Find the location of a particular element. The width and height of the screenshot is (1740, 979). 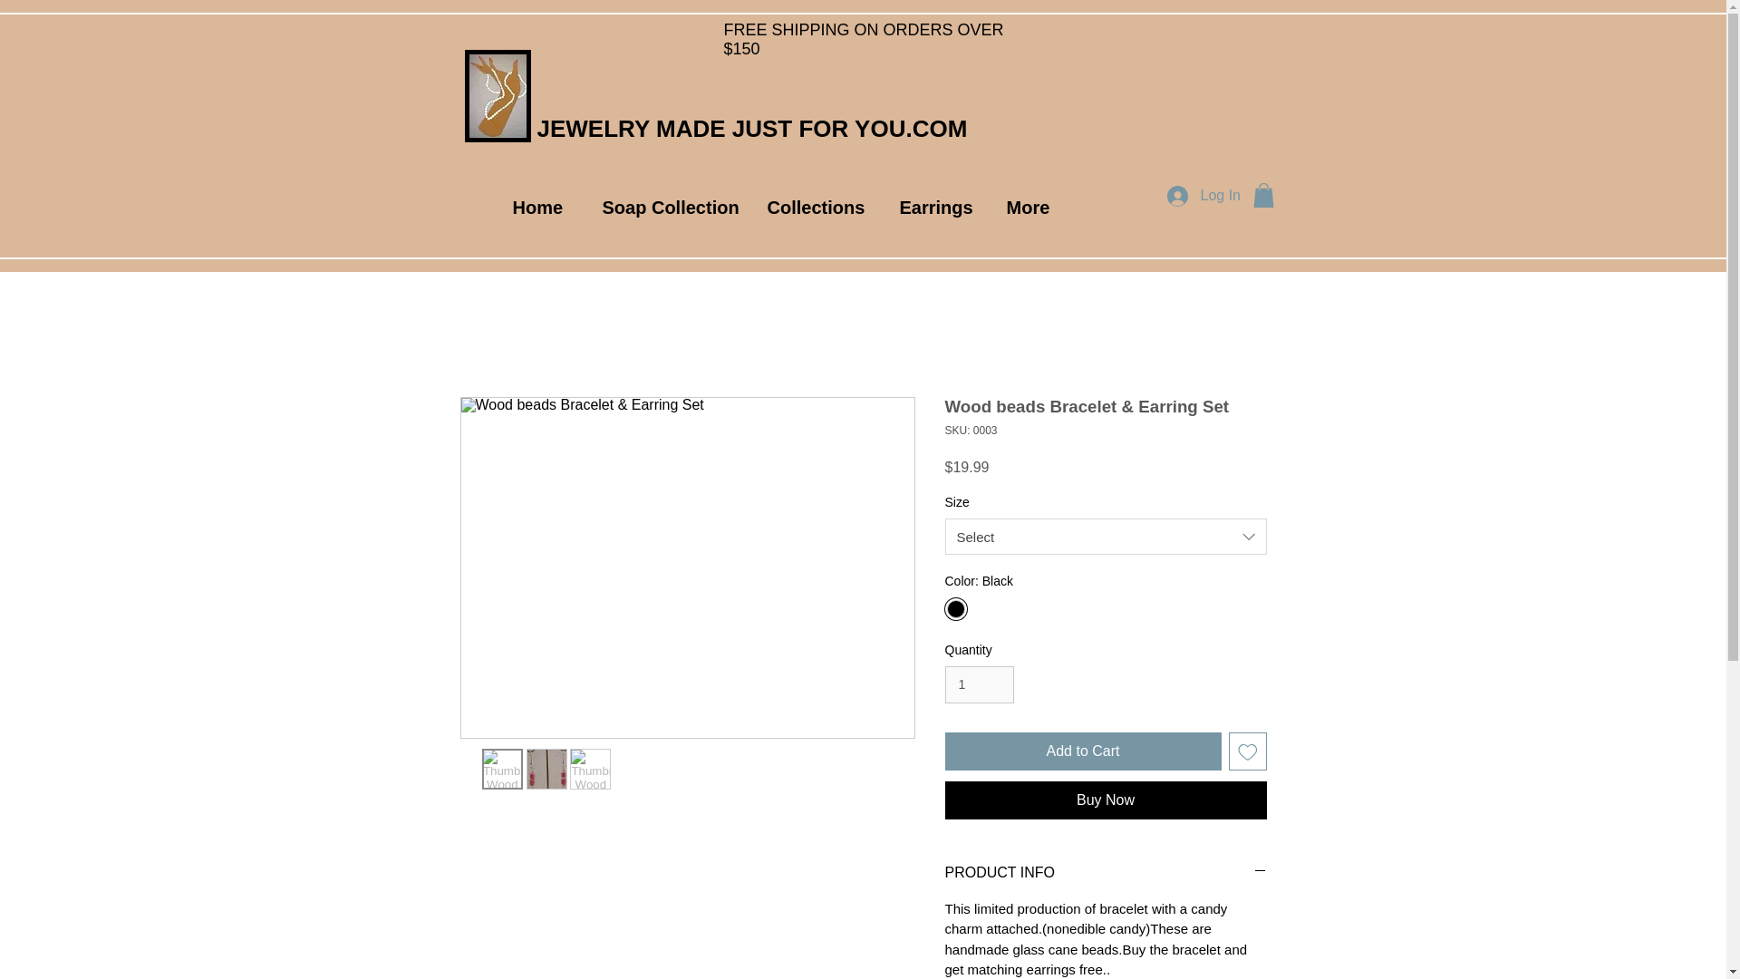

Select is located at coordinates (1106, 537).